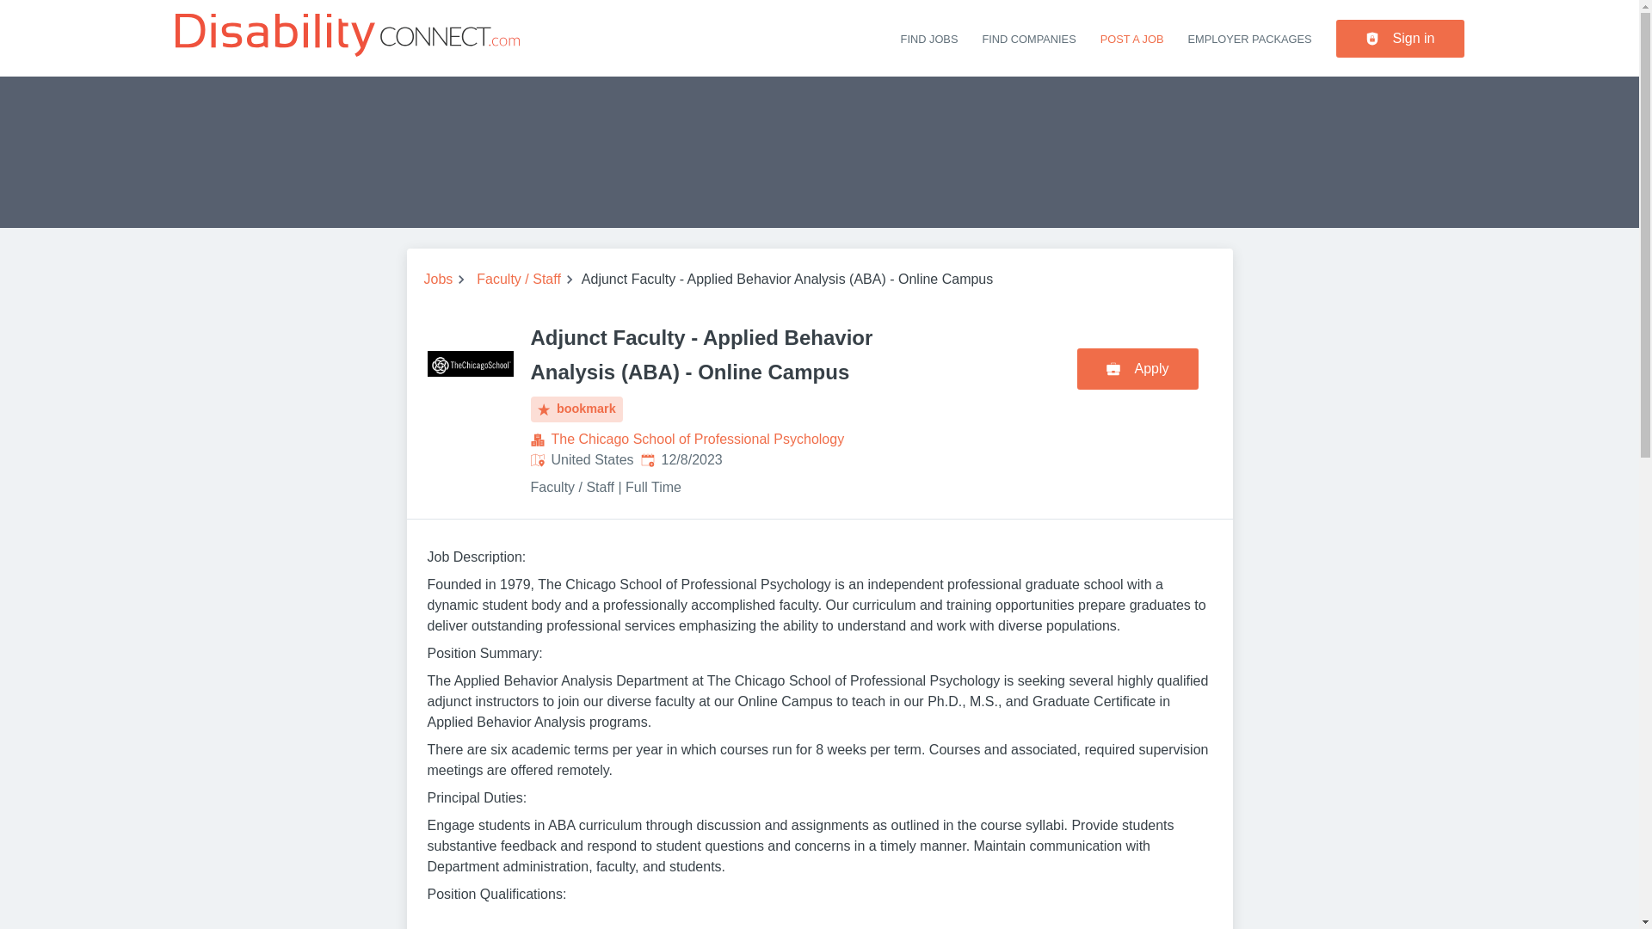 The image size is (1652, 929). Describe the element at coordinates (1249, 38) in the screenshot. I see `EMPLOYER PACKAGES` at that location.